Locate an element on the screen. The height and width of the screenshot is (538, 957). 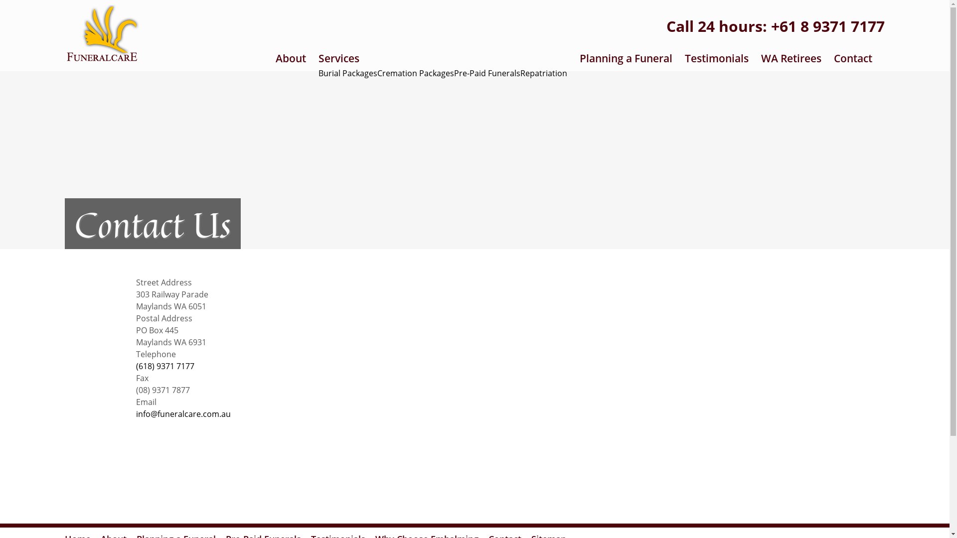
Services is located at coordinates (443, 59).